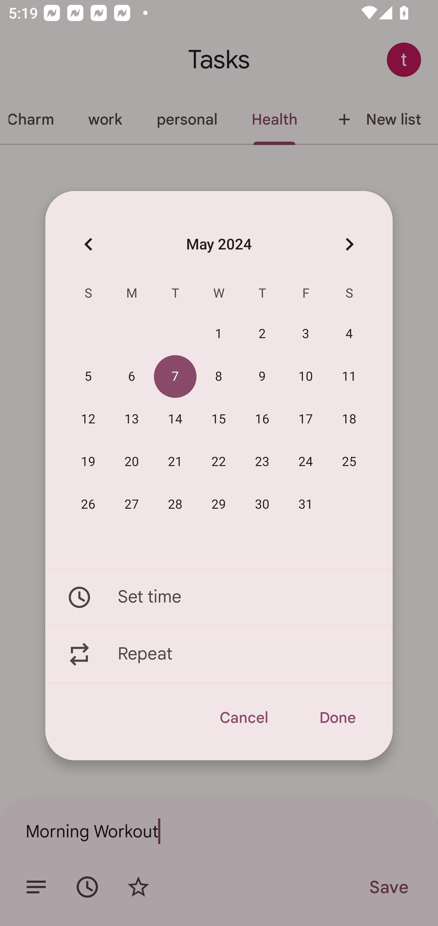 This screenshot has width=438, height=926. What do you see at coordinates (337, 718) in the screenshot?
I see `Done` at bounding box center [337, 718].